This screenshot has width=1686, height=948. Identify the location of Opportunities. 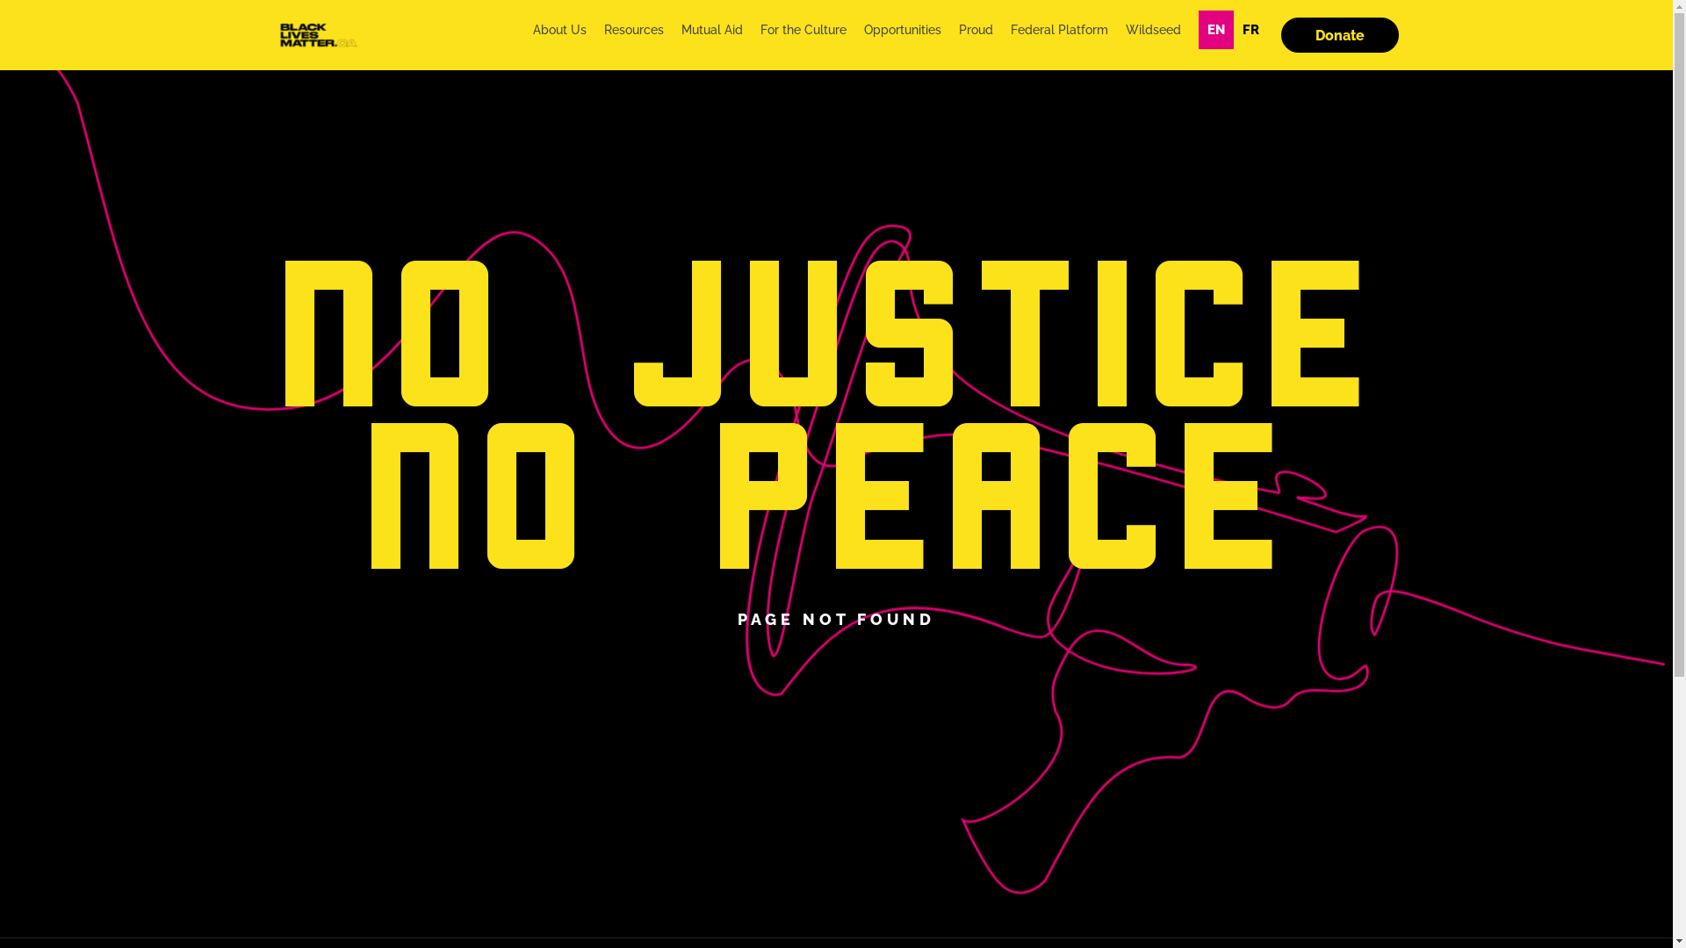
(902, 30).